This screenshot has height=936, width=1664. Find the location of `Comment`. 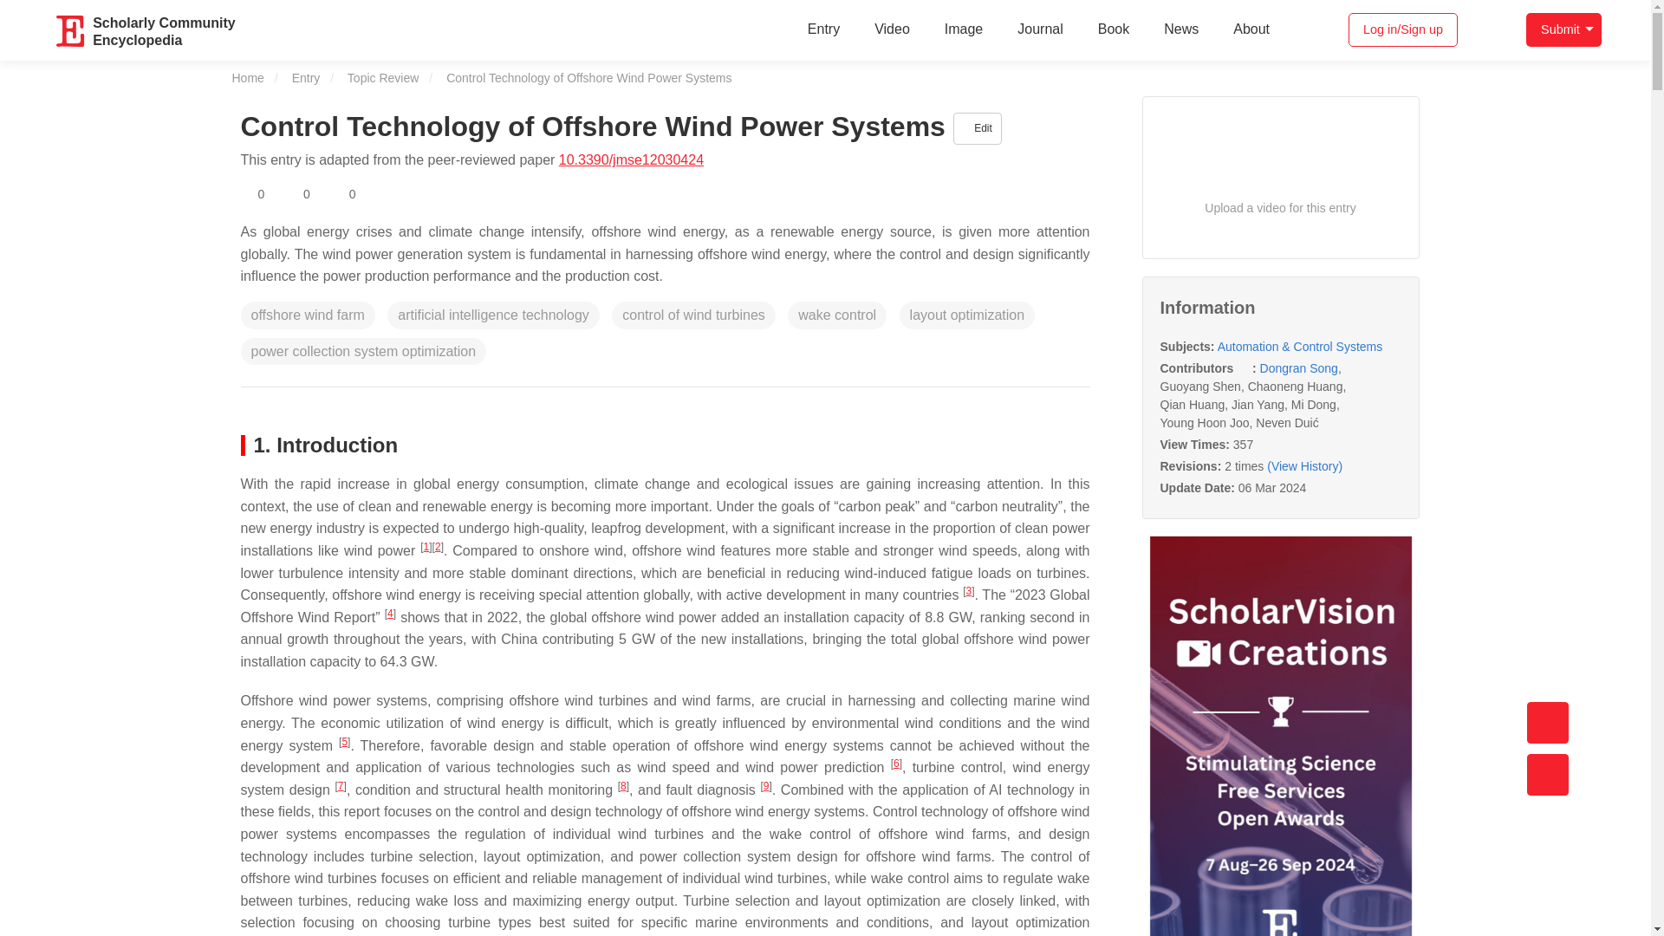

Comment is located at coordinates (343, 194).